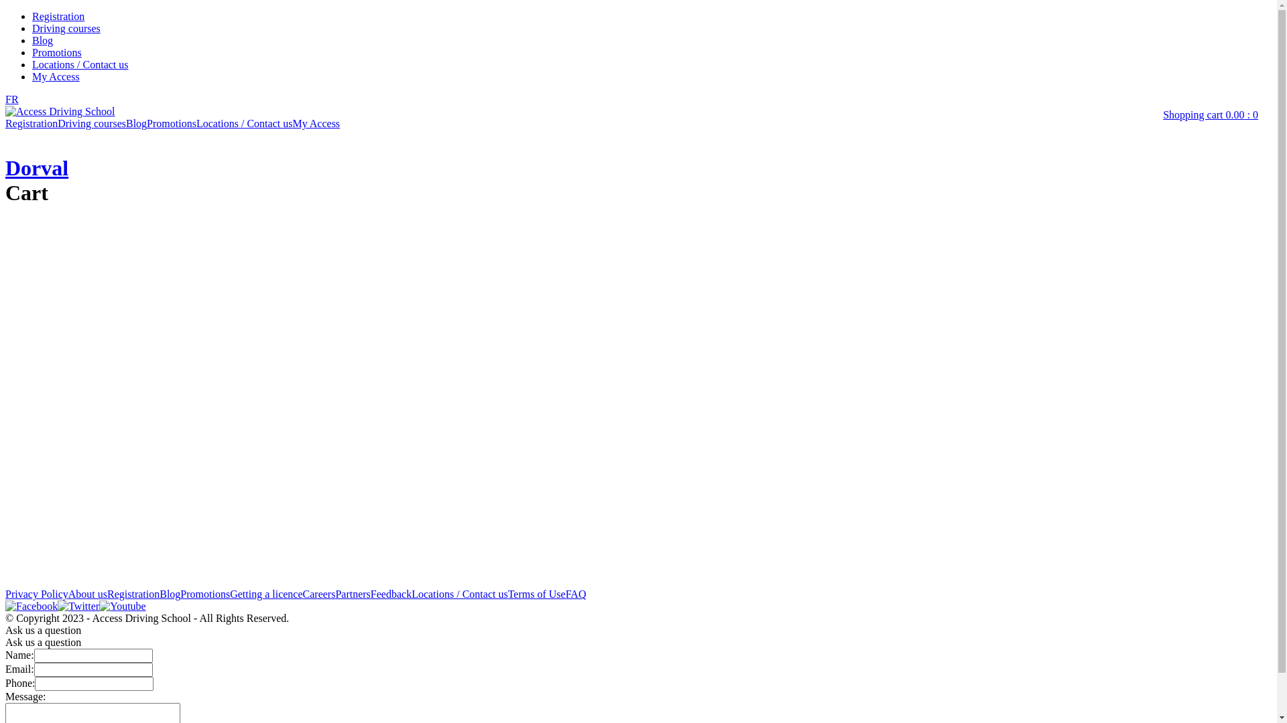 The image size is (1287, 723). I want to click on Feedback, so click(391, 594).